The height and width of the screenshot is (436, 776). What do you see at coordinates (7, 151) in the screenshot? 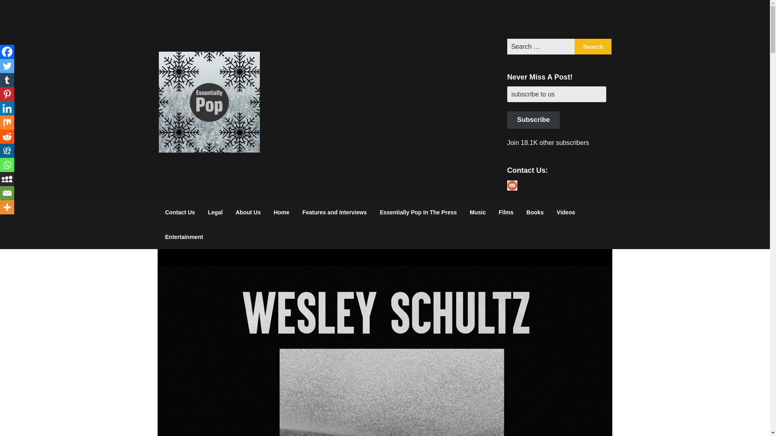
I see `Digg` at bounding box center [7, 151].